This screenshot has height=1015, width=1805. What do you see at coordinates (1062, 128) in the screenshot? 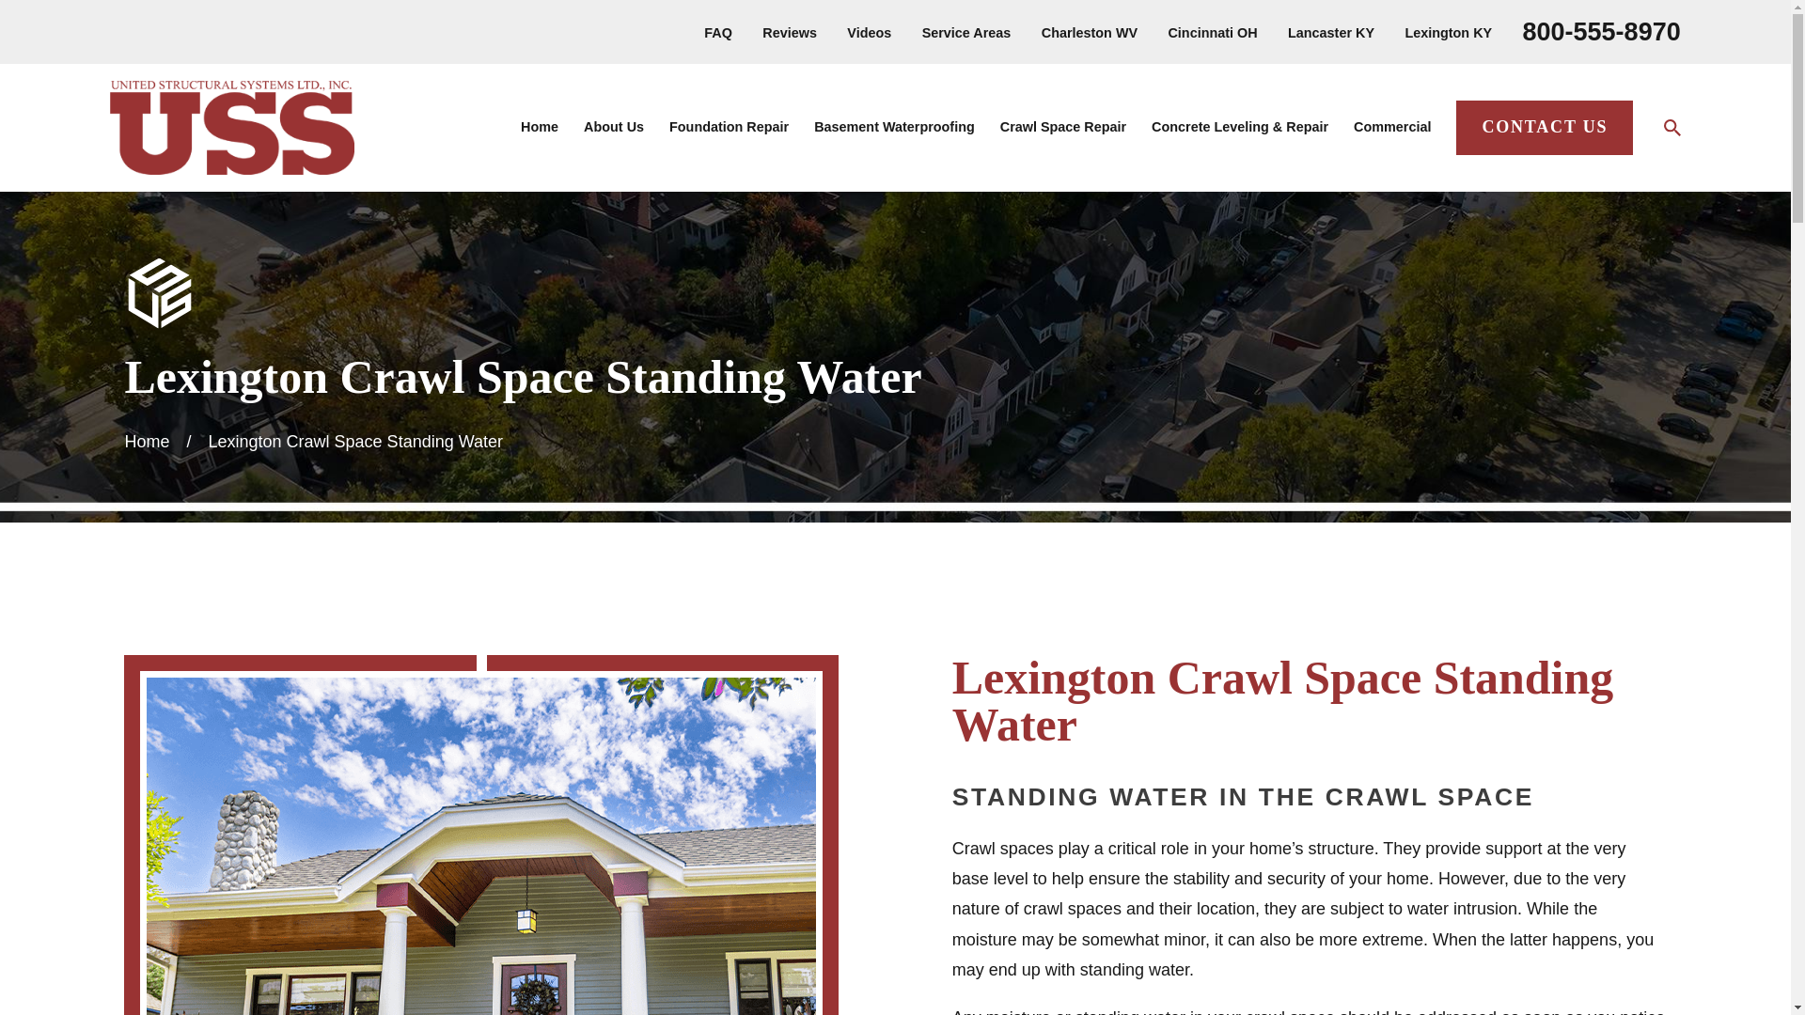
I see `Crawl Space Repair` at bounding box center [1062, 128].